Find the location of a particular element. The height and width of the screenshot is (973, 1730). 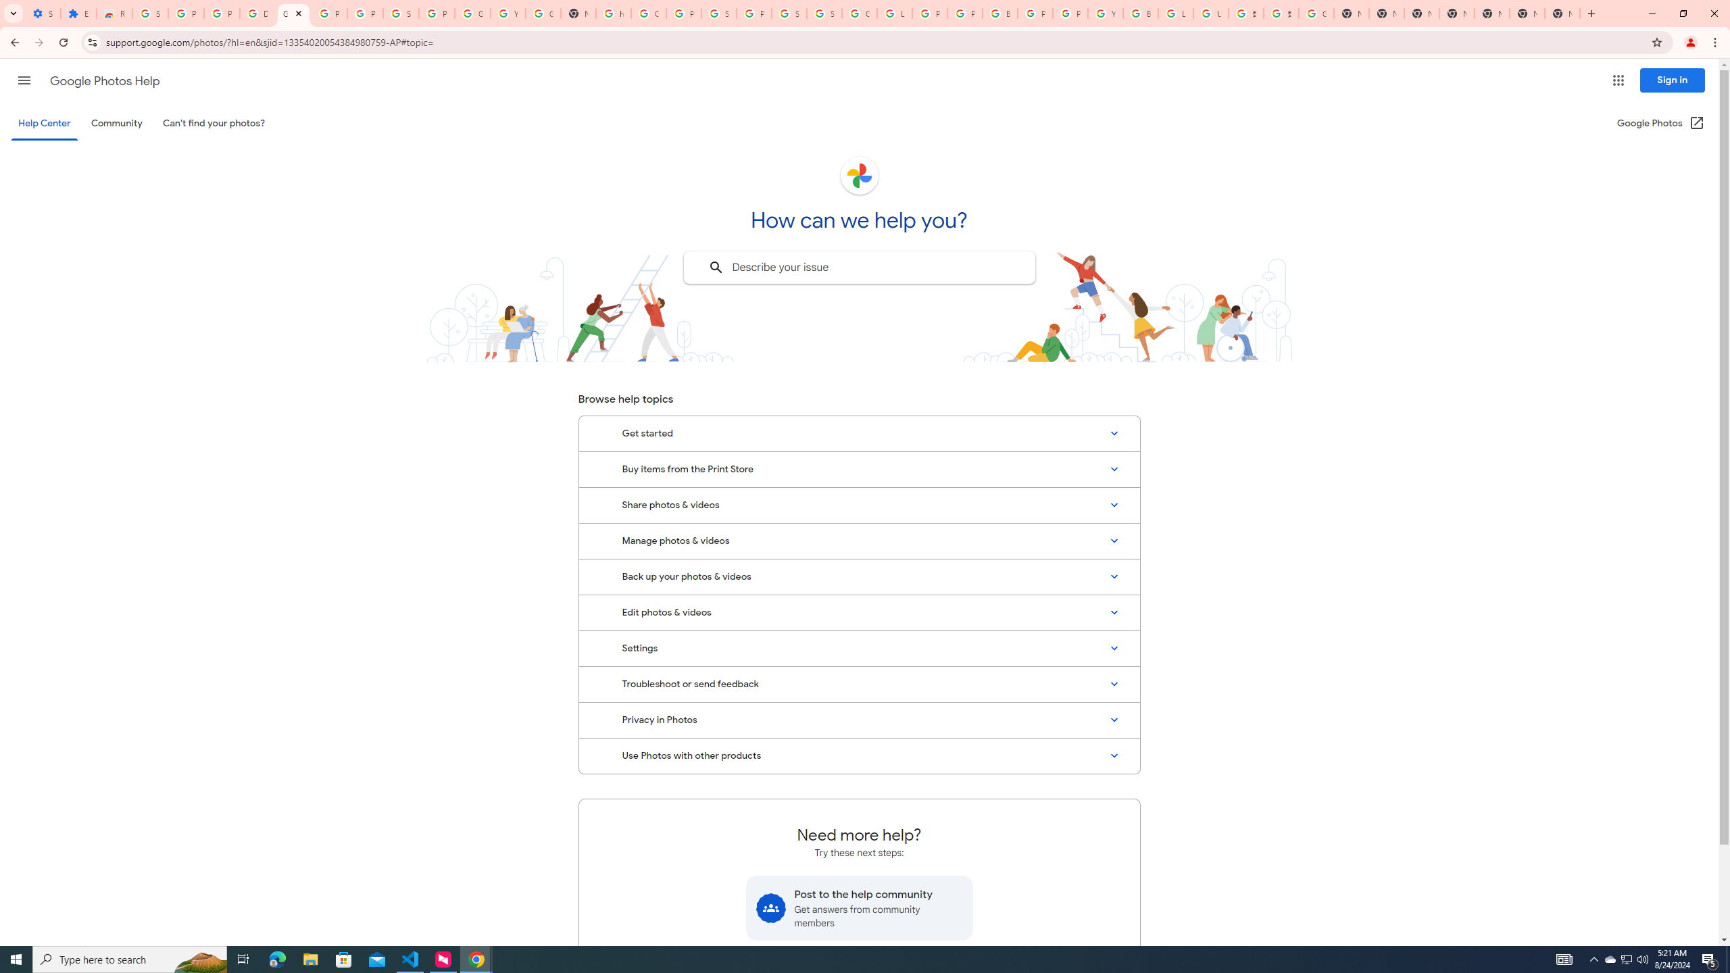

Google Photos (Open in a new window) is located at coordinates (1661, 123).